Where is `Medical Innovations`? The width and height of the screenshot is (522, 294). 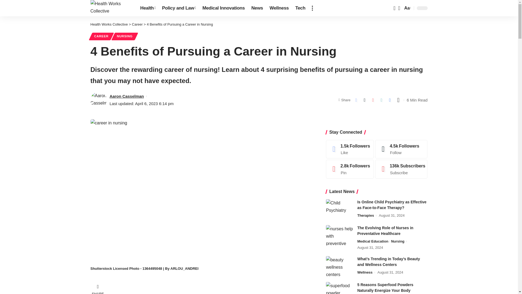 Medical Innovations is located at coordinates (223, 8).